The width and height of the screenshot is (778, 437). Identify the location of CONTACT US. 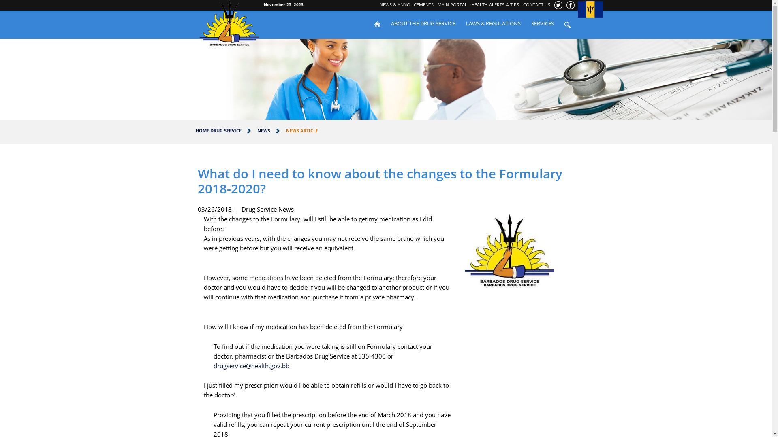
(536, 5).